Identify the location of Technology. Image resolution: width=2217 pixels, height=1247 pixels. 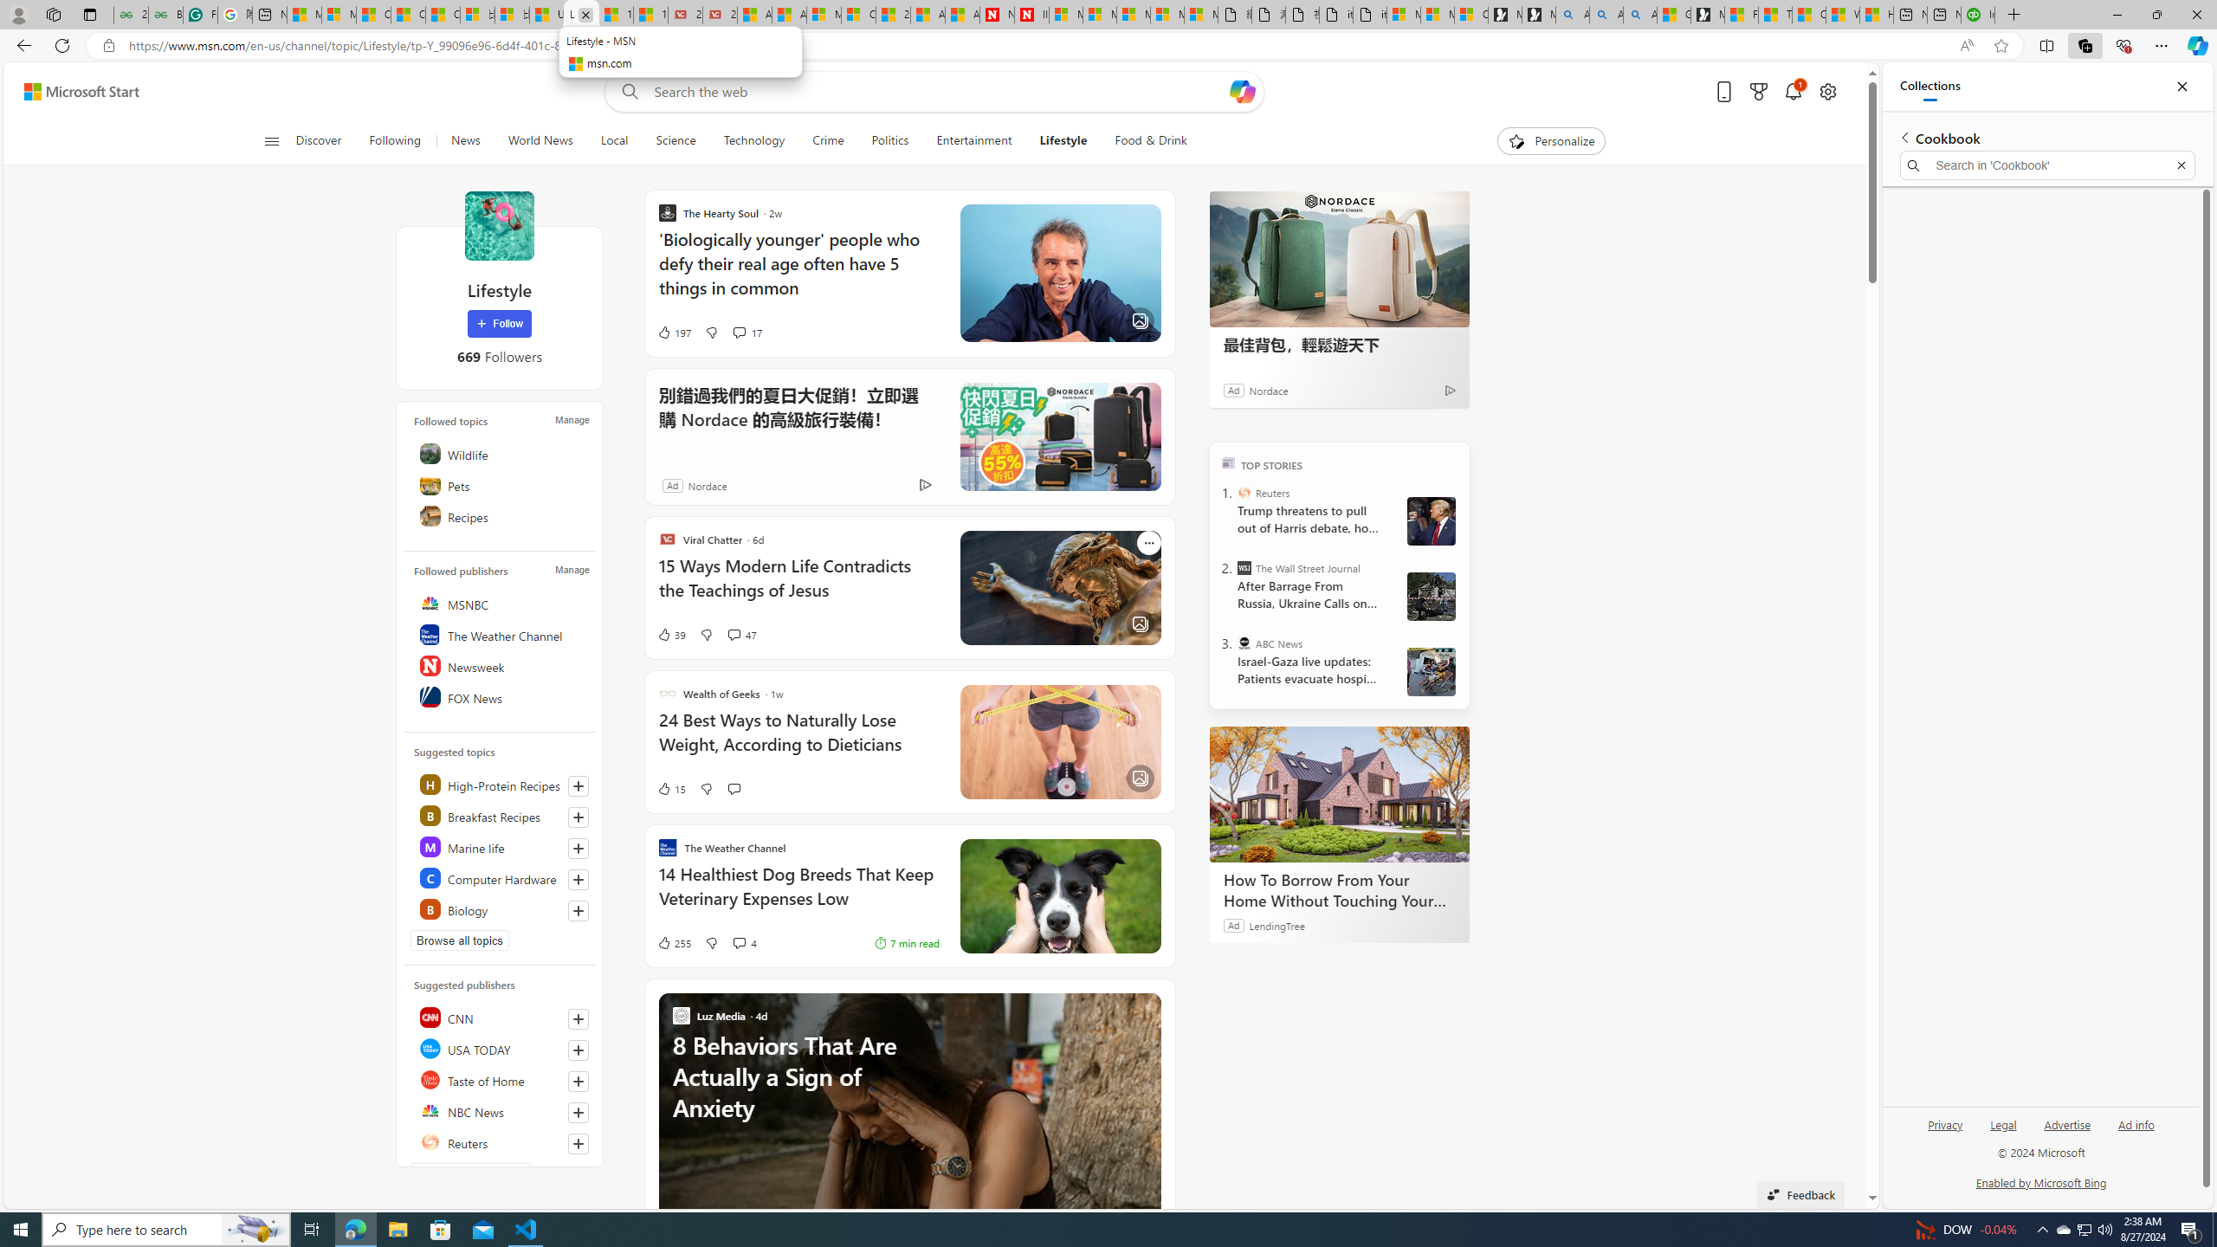
(755, 141).